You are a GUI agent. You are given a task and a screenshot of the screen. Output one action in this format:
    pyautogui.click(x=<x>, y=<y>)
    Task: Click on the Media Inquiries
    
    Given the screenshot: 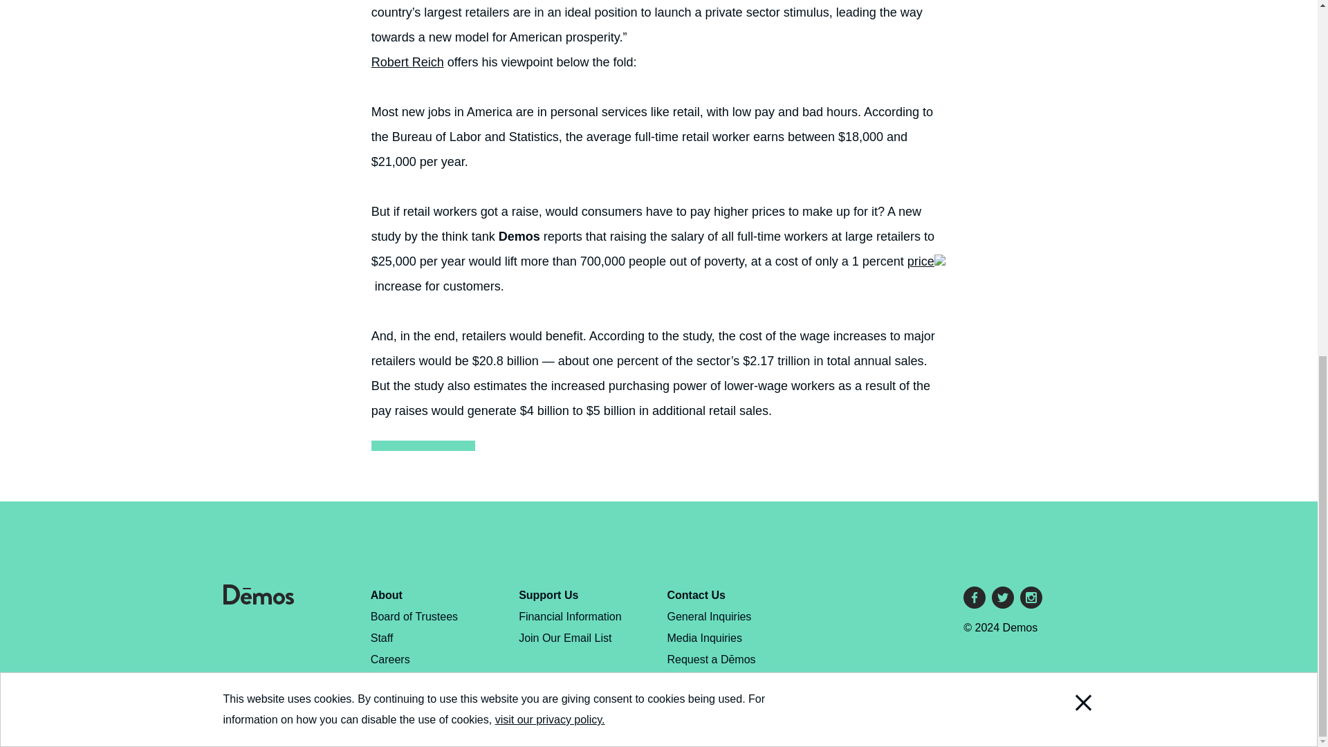 What is the action you would take?
    pyautogui.click(x=705, y=638)
    